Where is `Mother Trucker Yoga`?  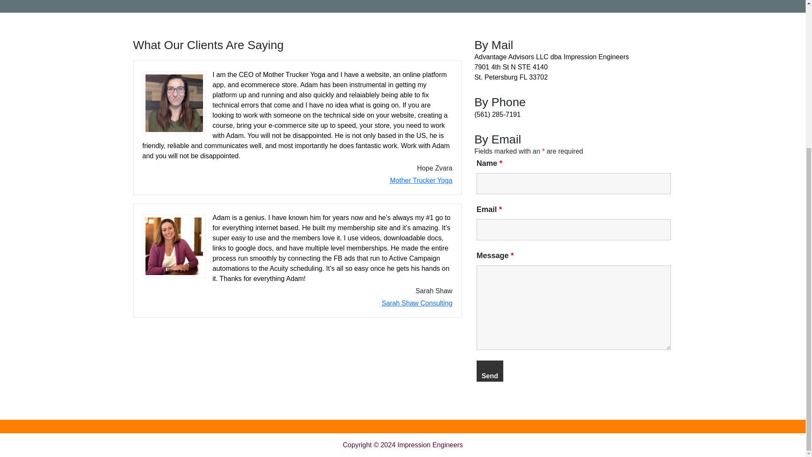 Mother Trucker Yoga is located at coordinates (421, 180).